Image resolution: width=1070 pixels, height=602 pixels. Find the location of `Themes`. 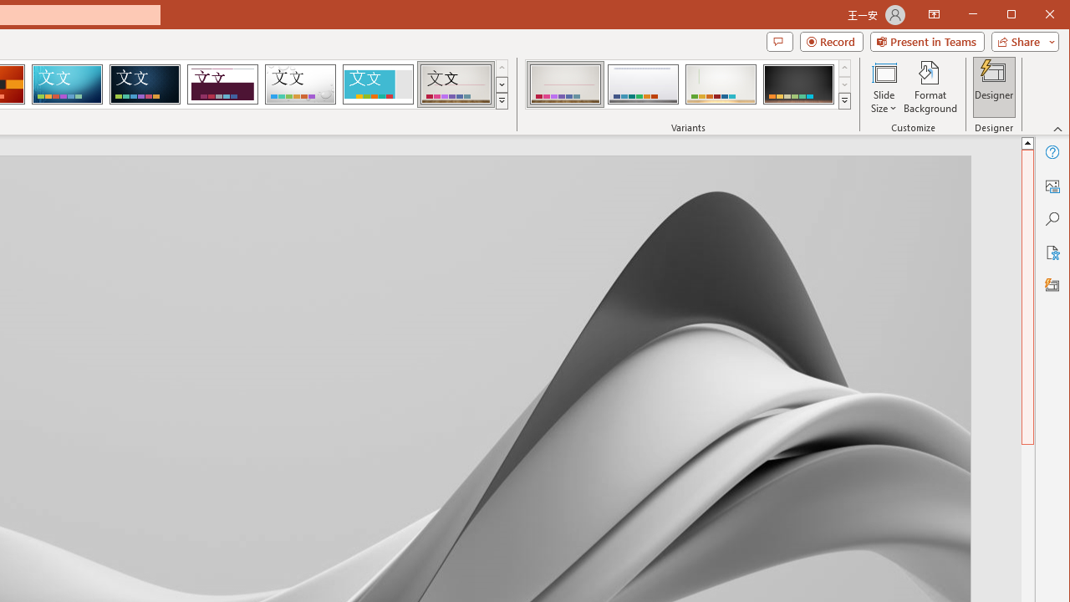

Themes is located at coordinates (502, 100).